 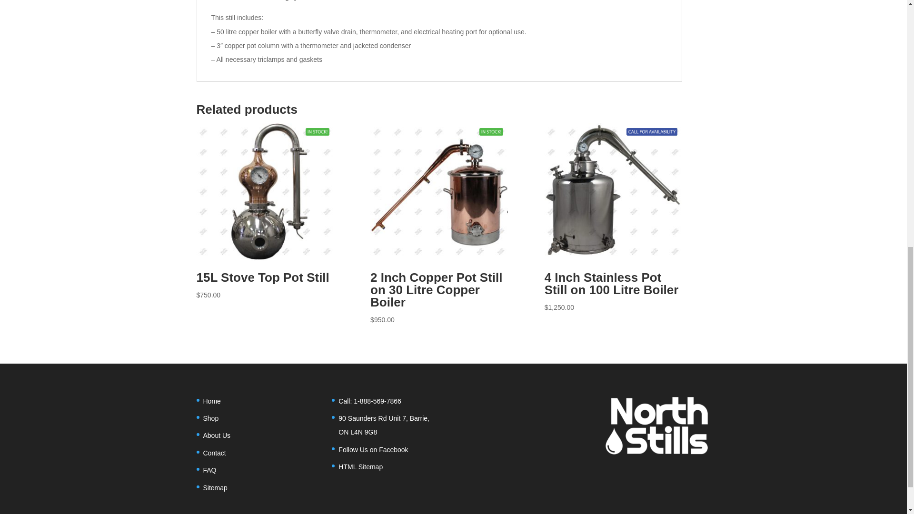 I want to click on Home, so click(x=211, y=401).